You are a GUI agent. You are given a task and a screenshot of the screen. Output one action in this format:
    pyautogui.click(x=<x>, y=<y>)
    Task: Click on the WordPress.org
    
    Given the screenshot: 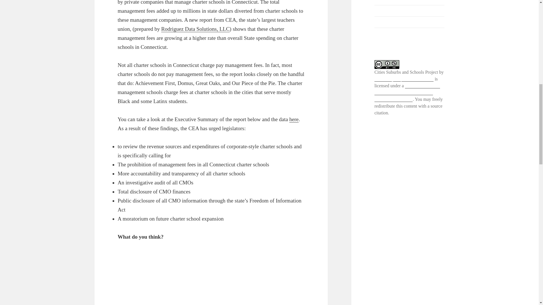 What is the action you would take?
    pyautogui.click(x=388, y=33)
    